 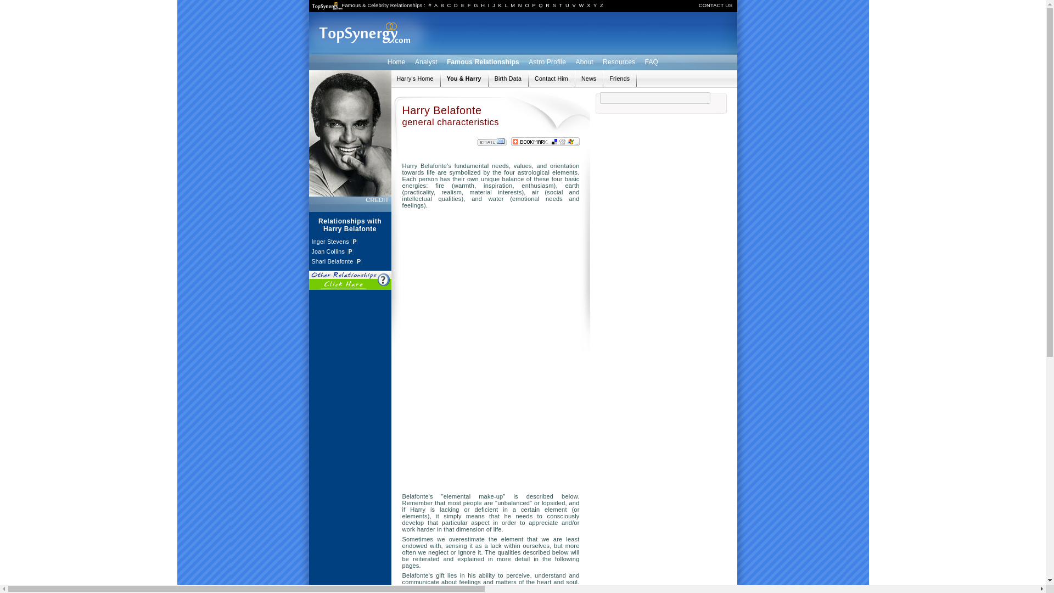 I want to click on Contact Harry Belafonte, so click(x=551, y=79).